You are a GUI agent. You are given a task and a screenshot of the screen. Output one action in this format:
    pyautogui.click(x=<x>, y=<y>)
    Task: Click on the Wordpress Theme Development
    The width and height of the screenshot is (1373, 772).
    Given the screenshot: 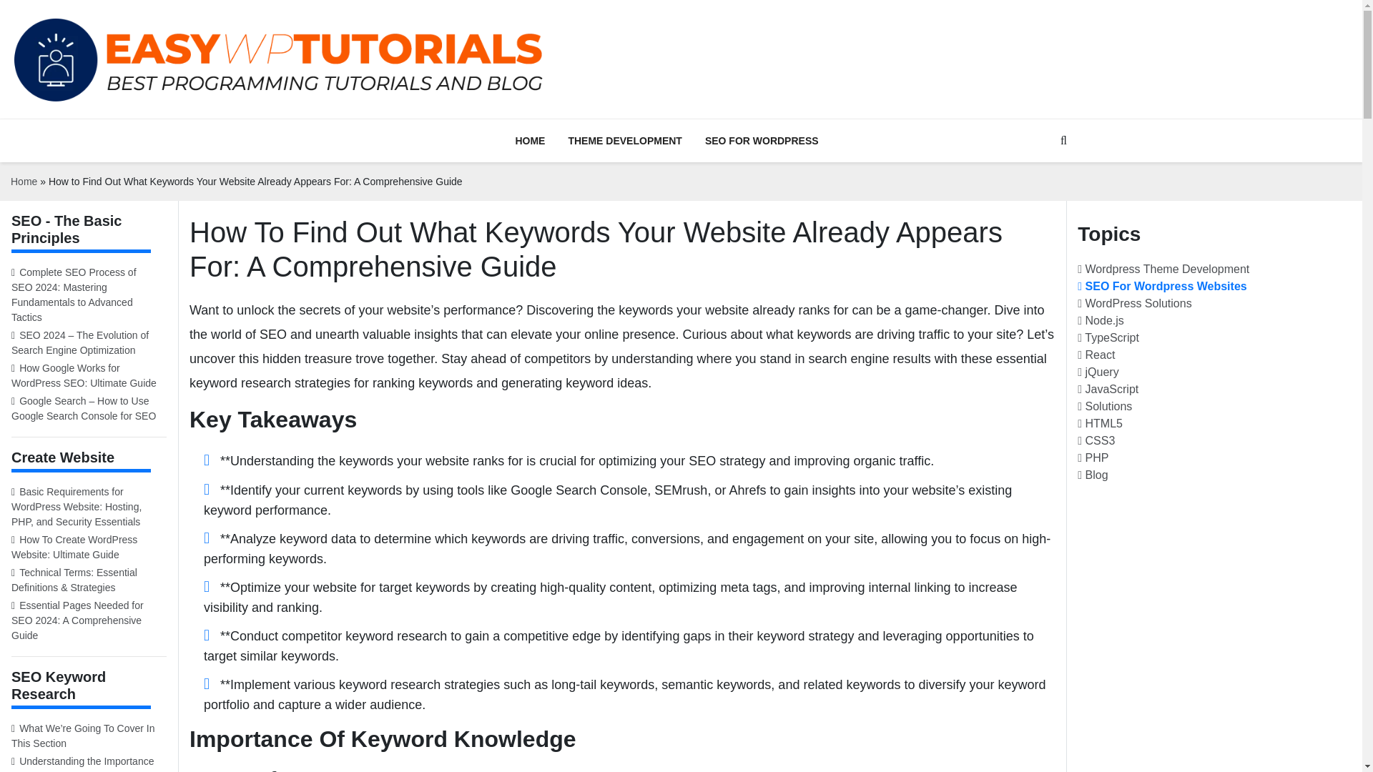 What is the action you would take?
    pyautogui.click(x=1163, y=269)
    